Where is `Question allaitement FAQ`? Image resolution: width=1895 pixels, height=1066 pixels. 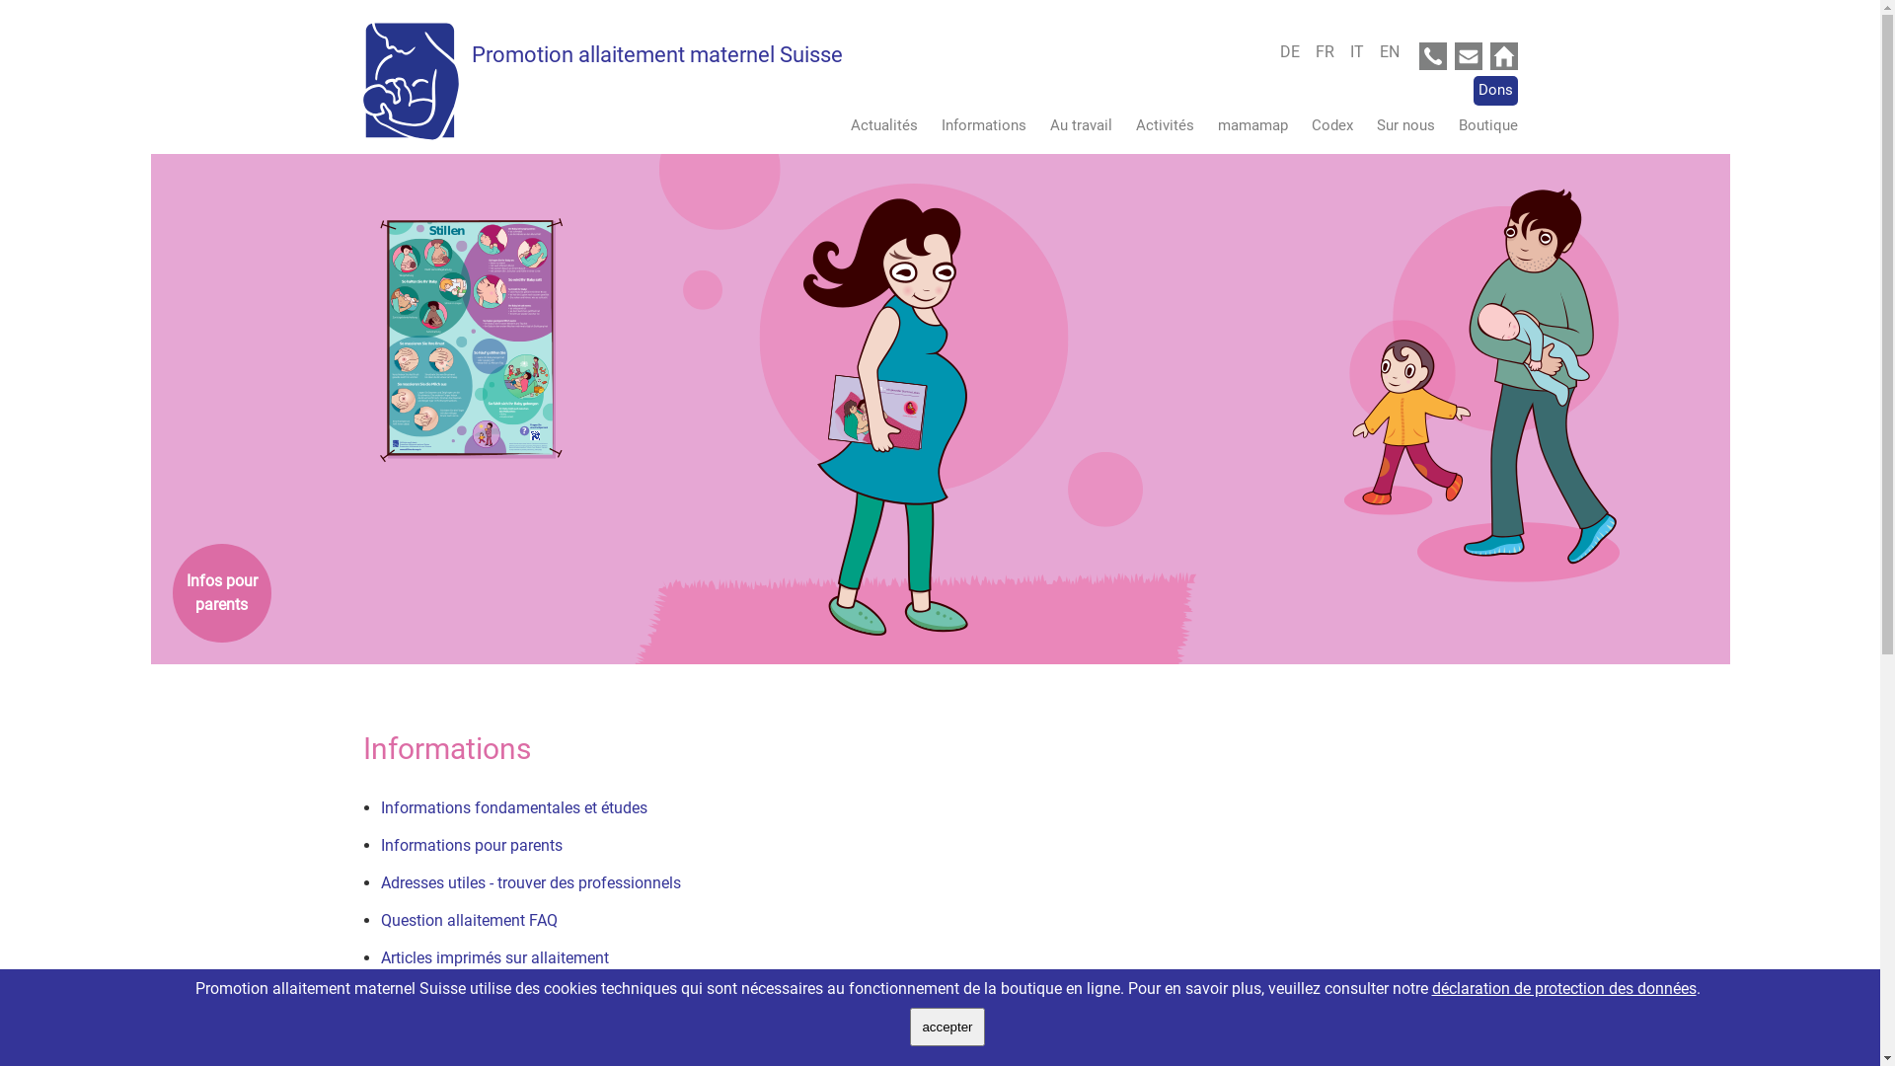
Question allaitement FAQ is located at coordinates (470, 930).